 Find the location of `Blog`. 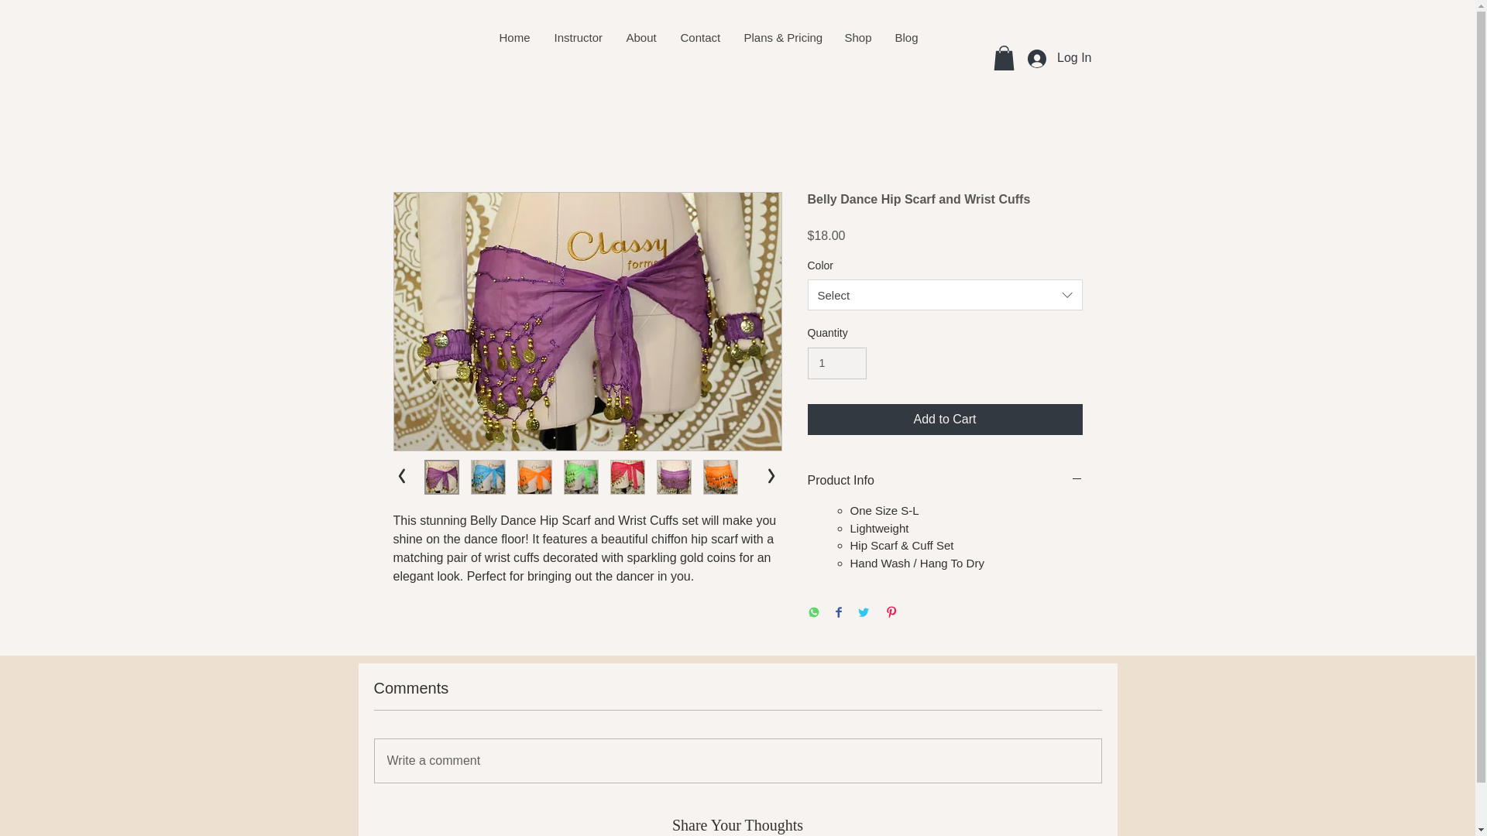

Blog is located at coordinates (906, 37).